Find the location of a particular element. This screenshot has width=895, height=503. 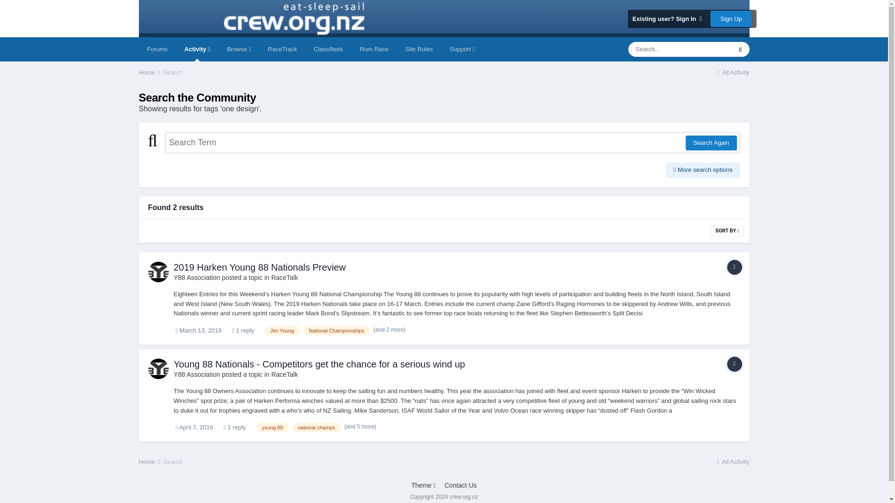

Browse is located at coordinates (239, 49).